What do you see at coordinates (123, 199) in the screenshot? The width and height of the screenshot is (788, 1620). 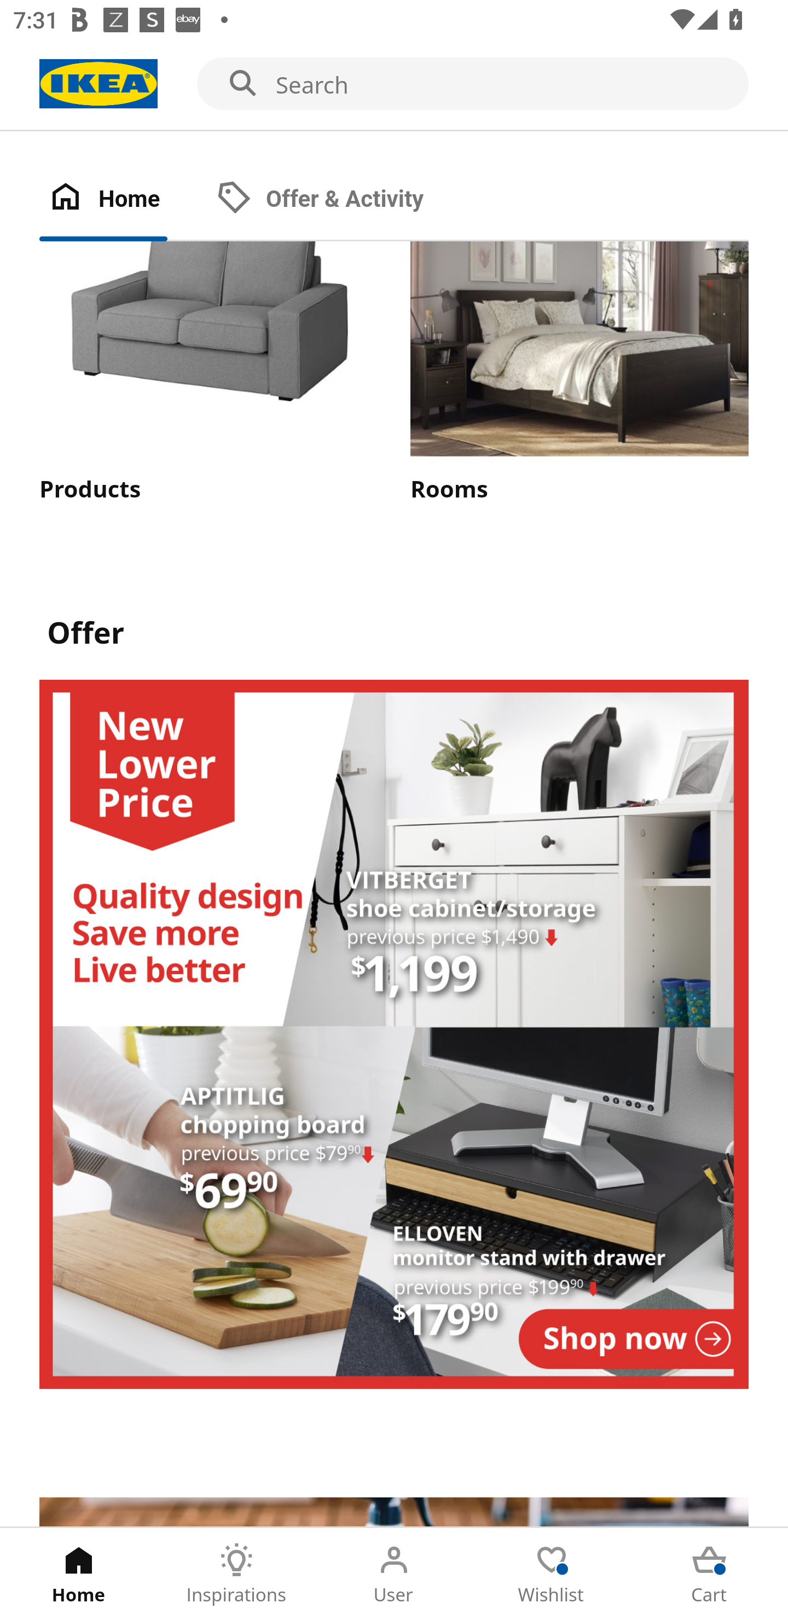 I see `Home
Tab 1 of 2` at bounding box center [123, 199].